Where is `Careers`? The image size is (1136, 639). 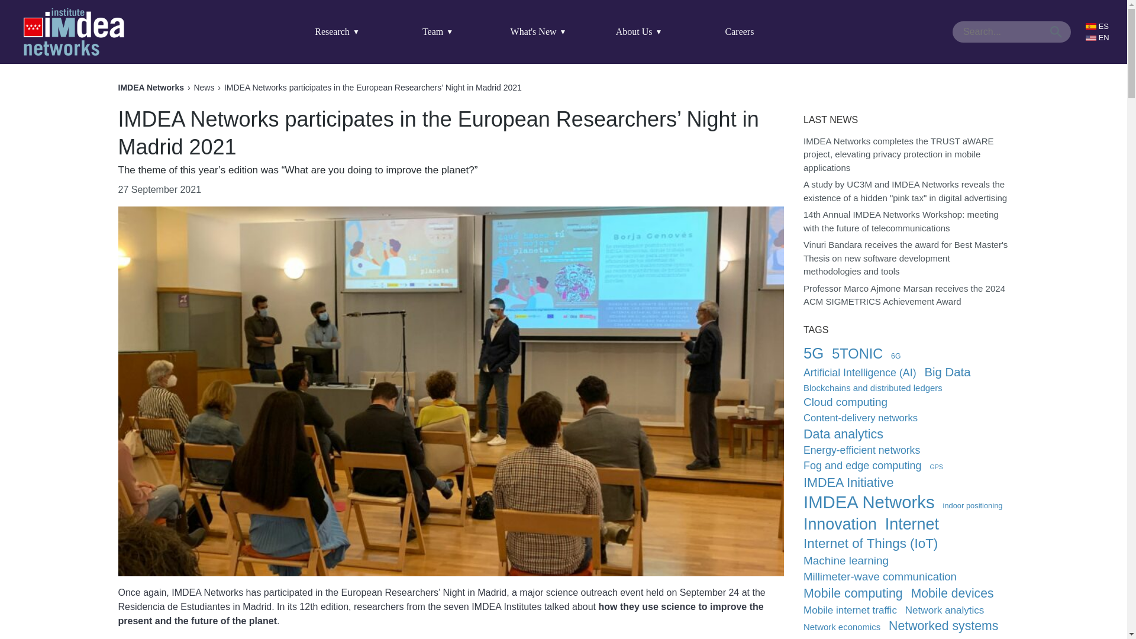
Careers is located at coordinates (740, 32).